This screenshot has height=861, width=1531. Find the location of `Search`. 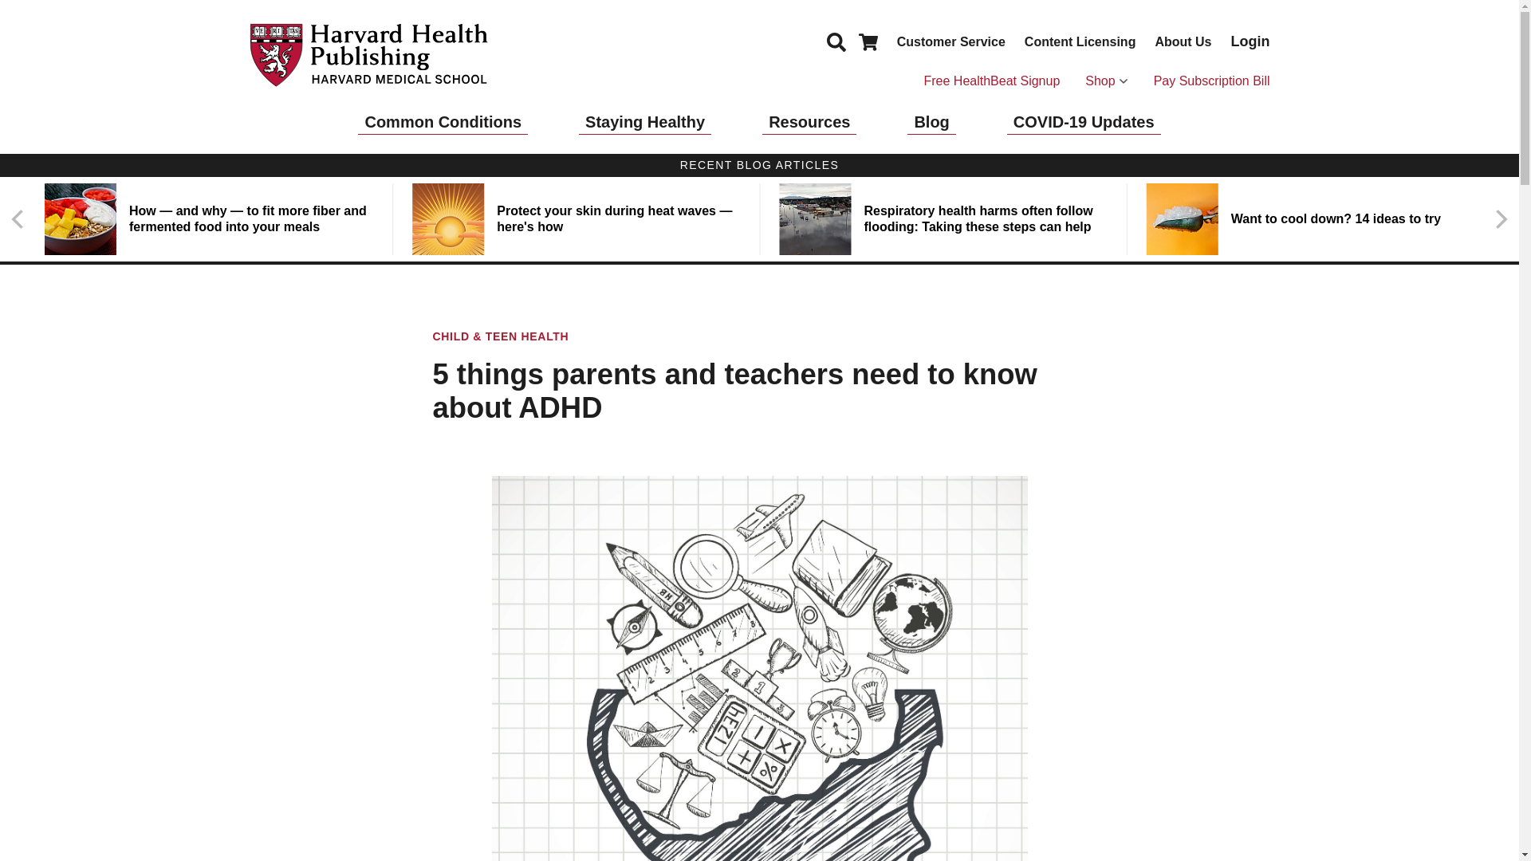

Search is located at coordinates (836, 41).